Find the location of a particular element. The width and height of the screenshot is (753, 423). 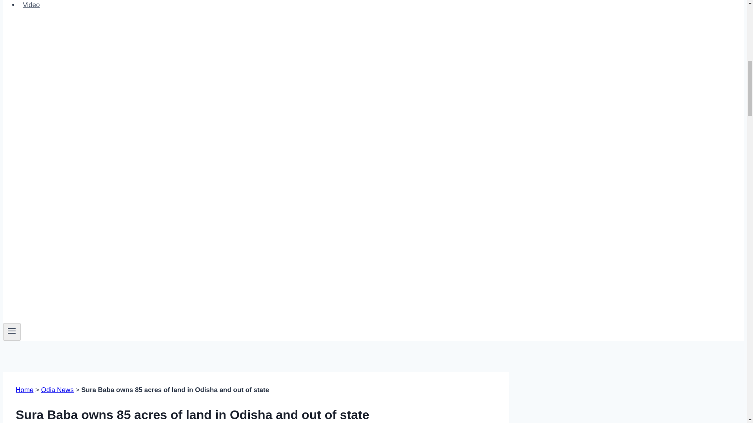

Video is located at coordinates (31, 6).